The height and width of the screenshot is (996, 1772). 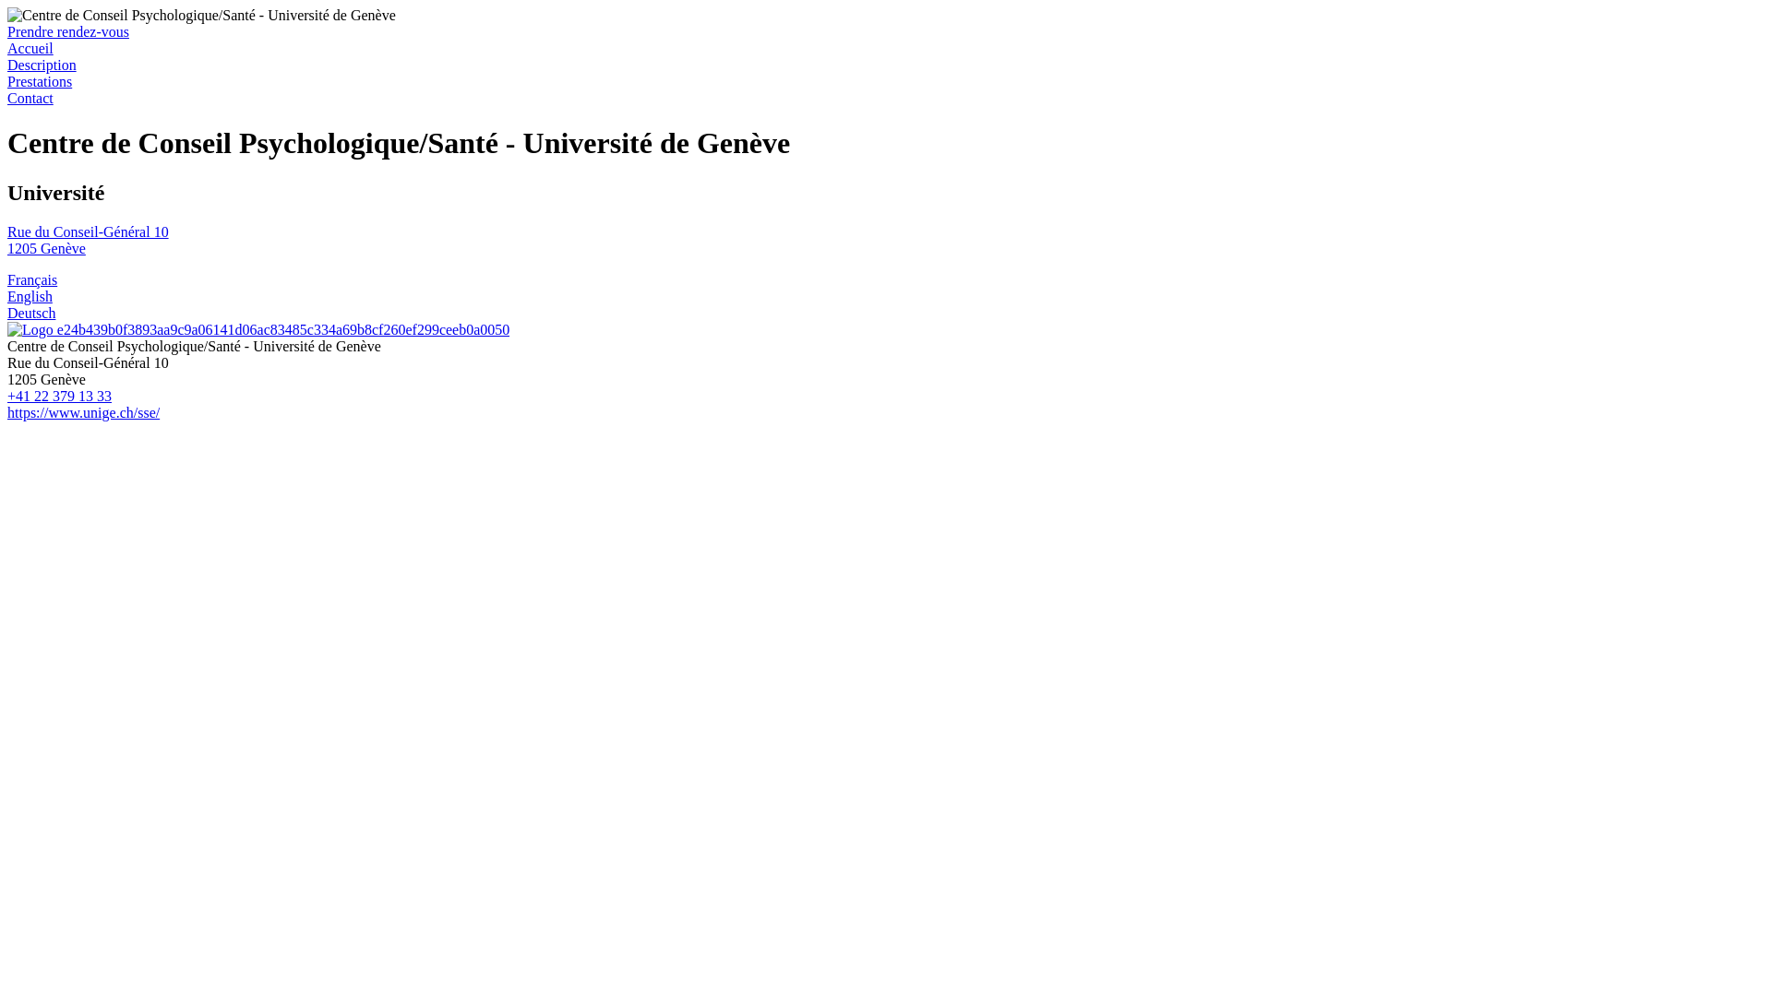 What do you see at coordinates (31, 314) in the screenshot?
I see `Deutsch` at bounding box center [31, 314].